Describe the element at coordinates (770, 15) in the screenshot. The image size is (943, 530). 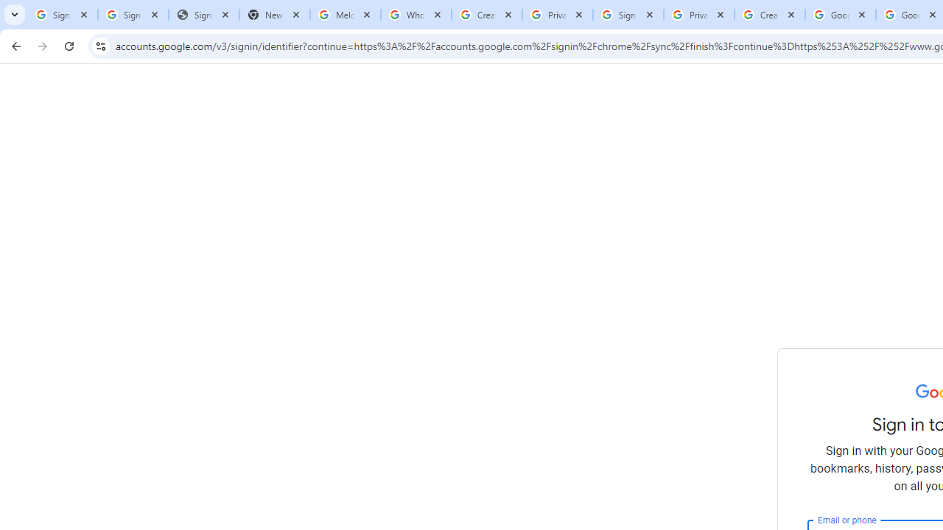
I see `Create your Google Account` at that location.